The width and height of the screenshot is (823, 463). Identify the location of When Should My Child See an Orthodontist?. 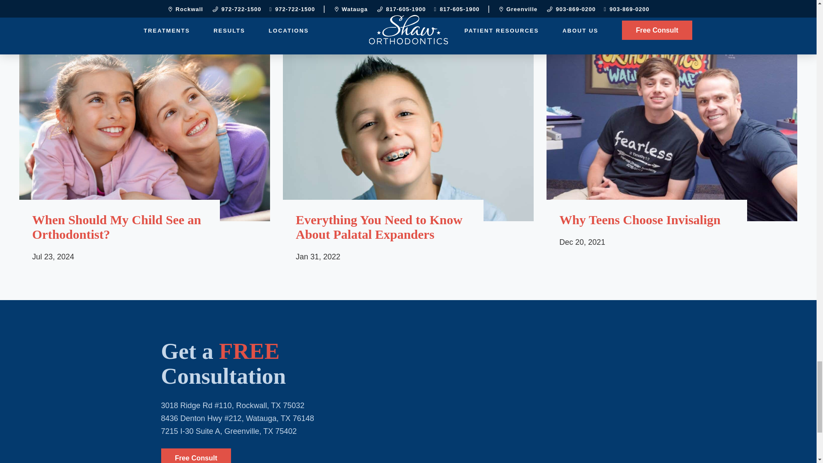
(119, 227).